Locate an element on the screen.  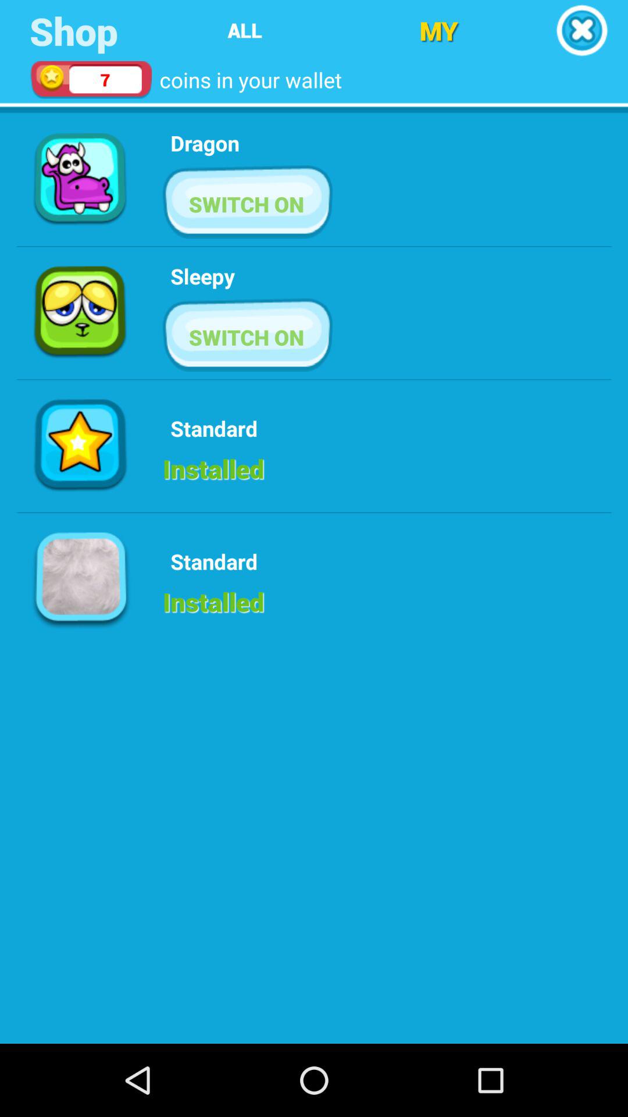
open icon below switch on button is located at coordinates (202, 276).